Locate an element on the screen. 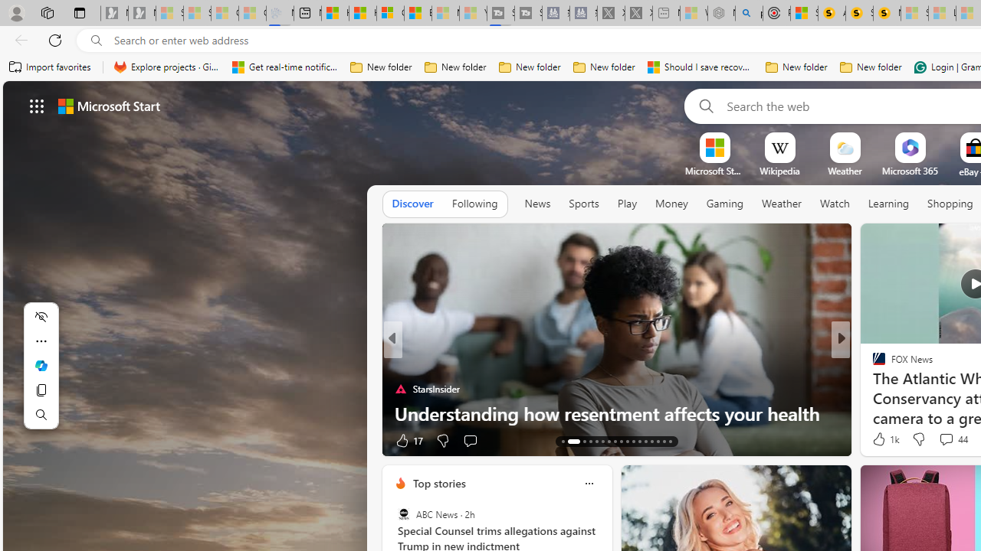 The height and width of the screenshot is (551, 981). More options is located at coordinates (589, 483).